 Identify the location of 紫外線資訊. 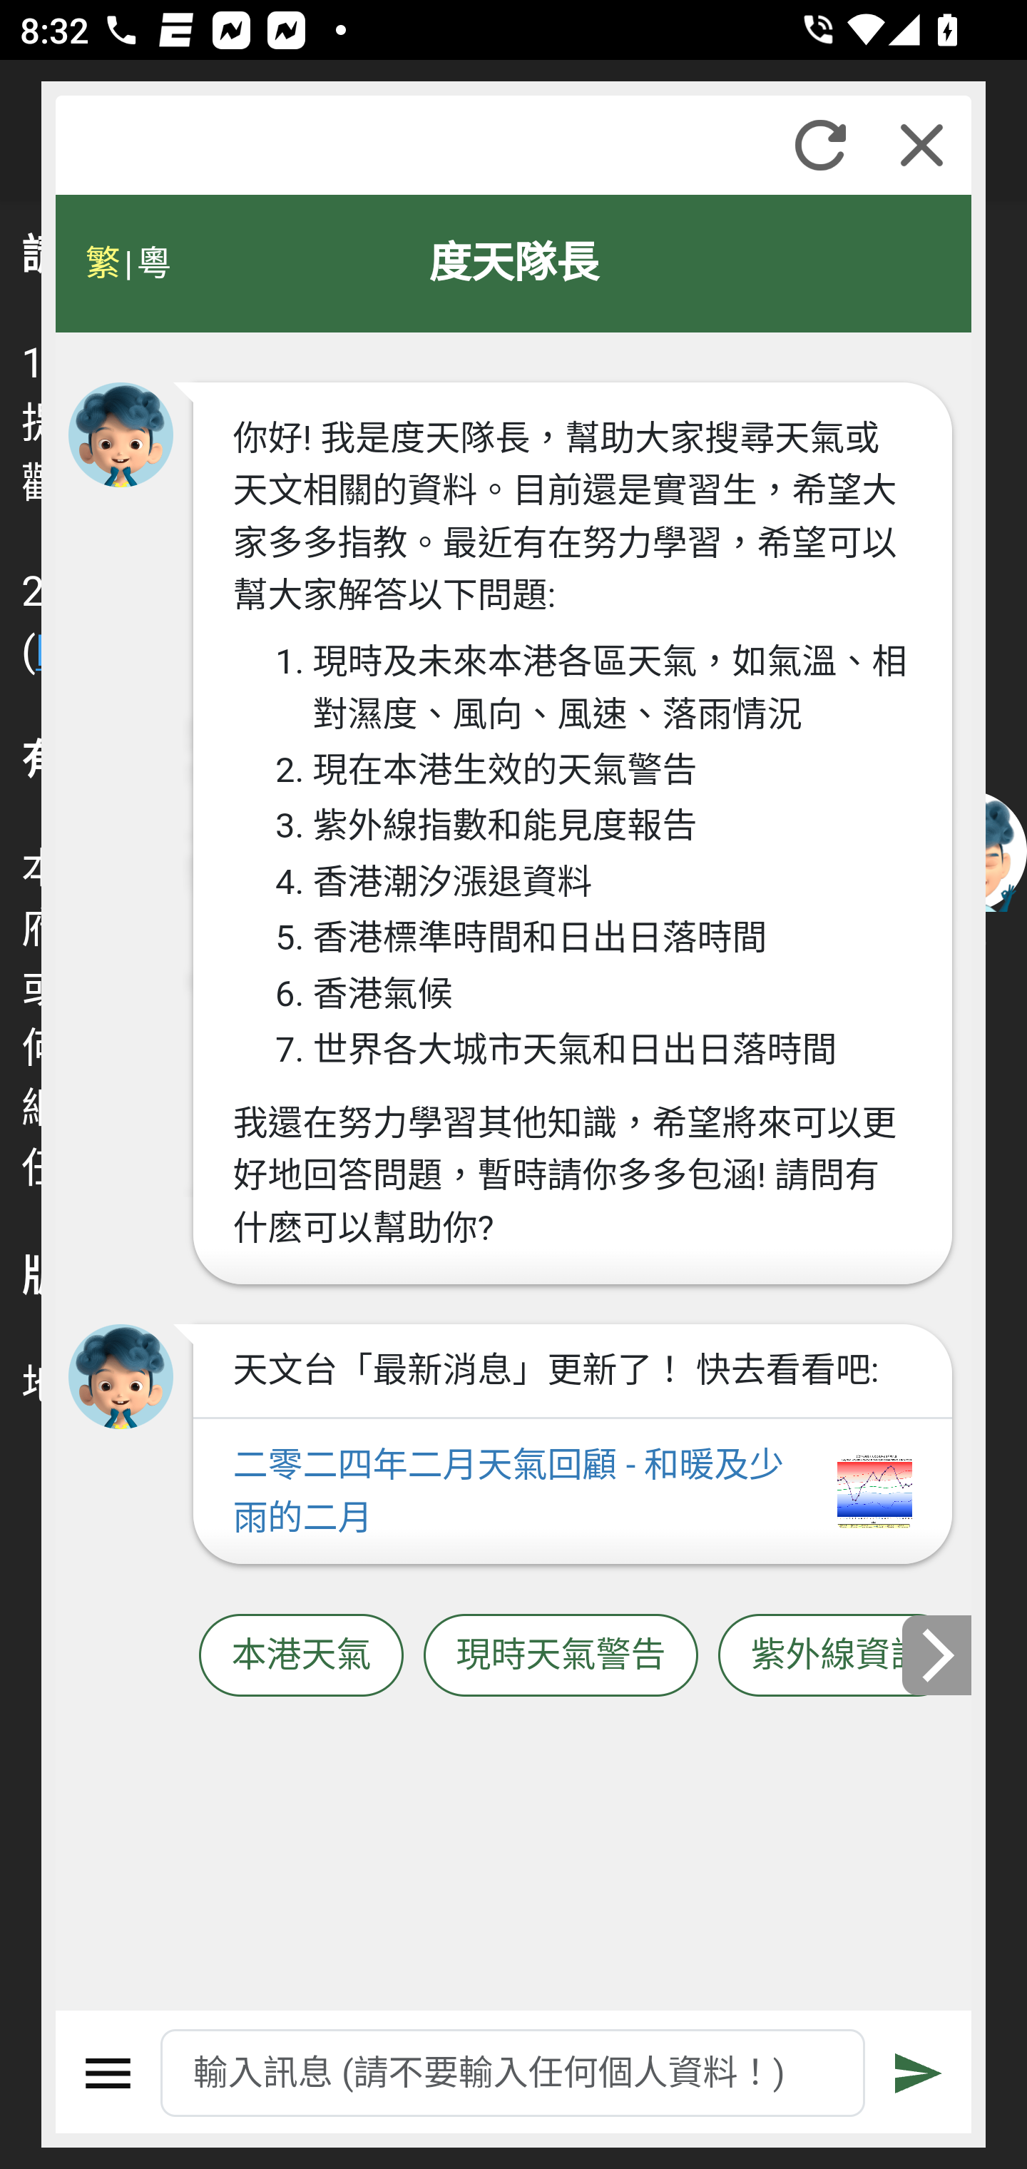
(837, 1655).